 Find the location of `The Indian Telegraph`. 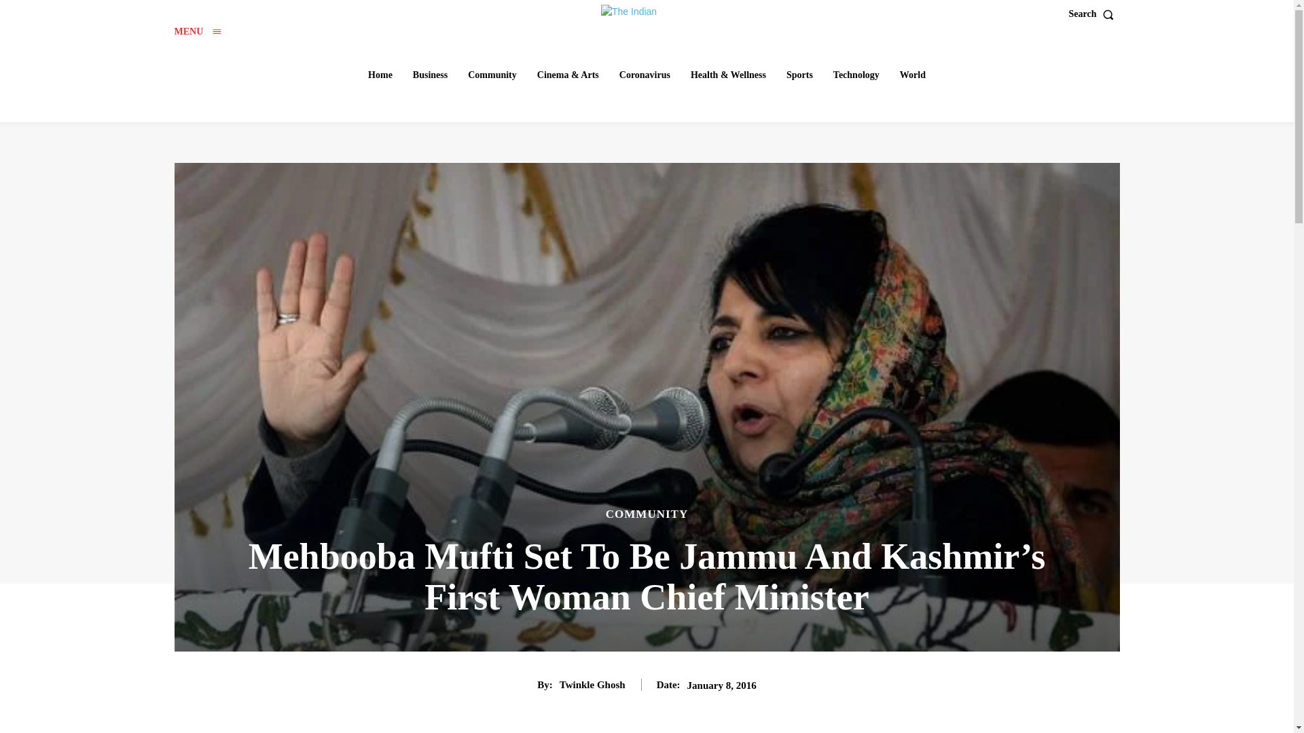

The Indian Telegraph is located at coordinates (649, 12).